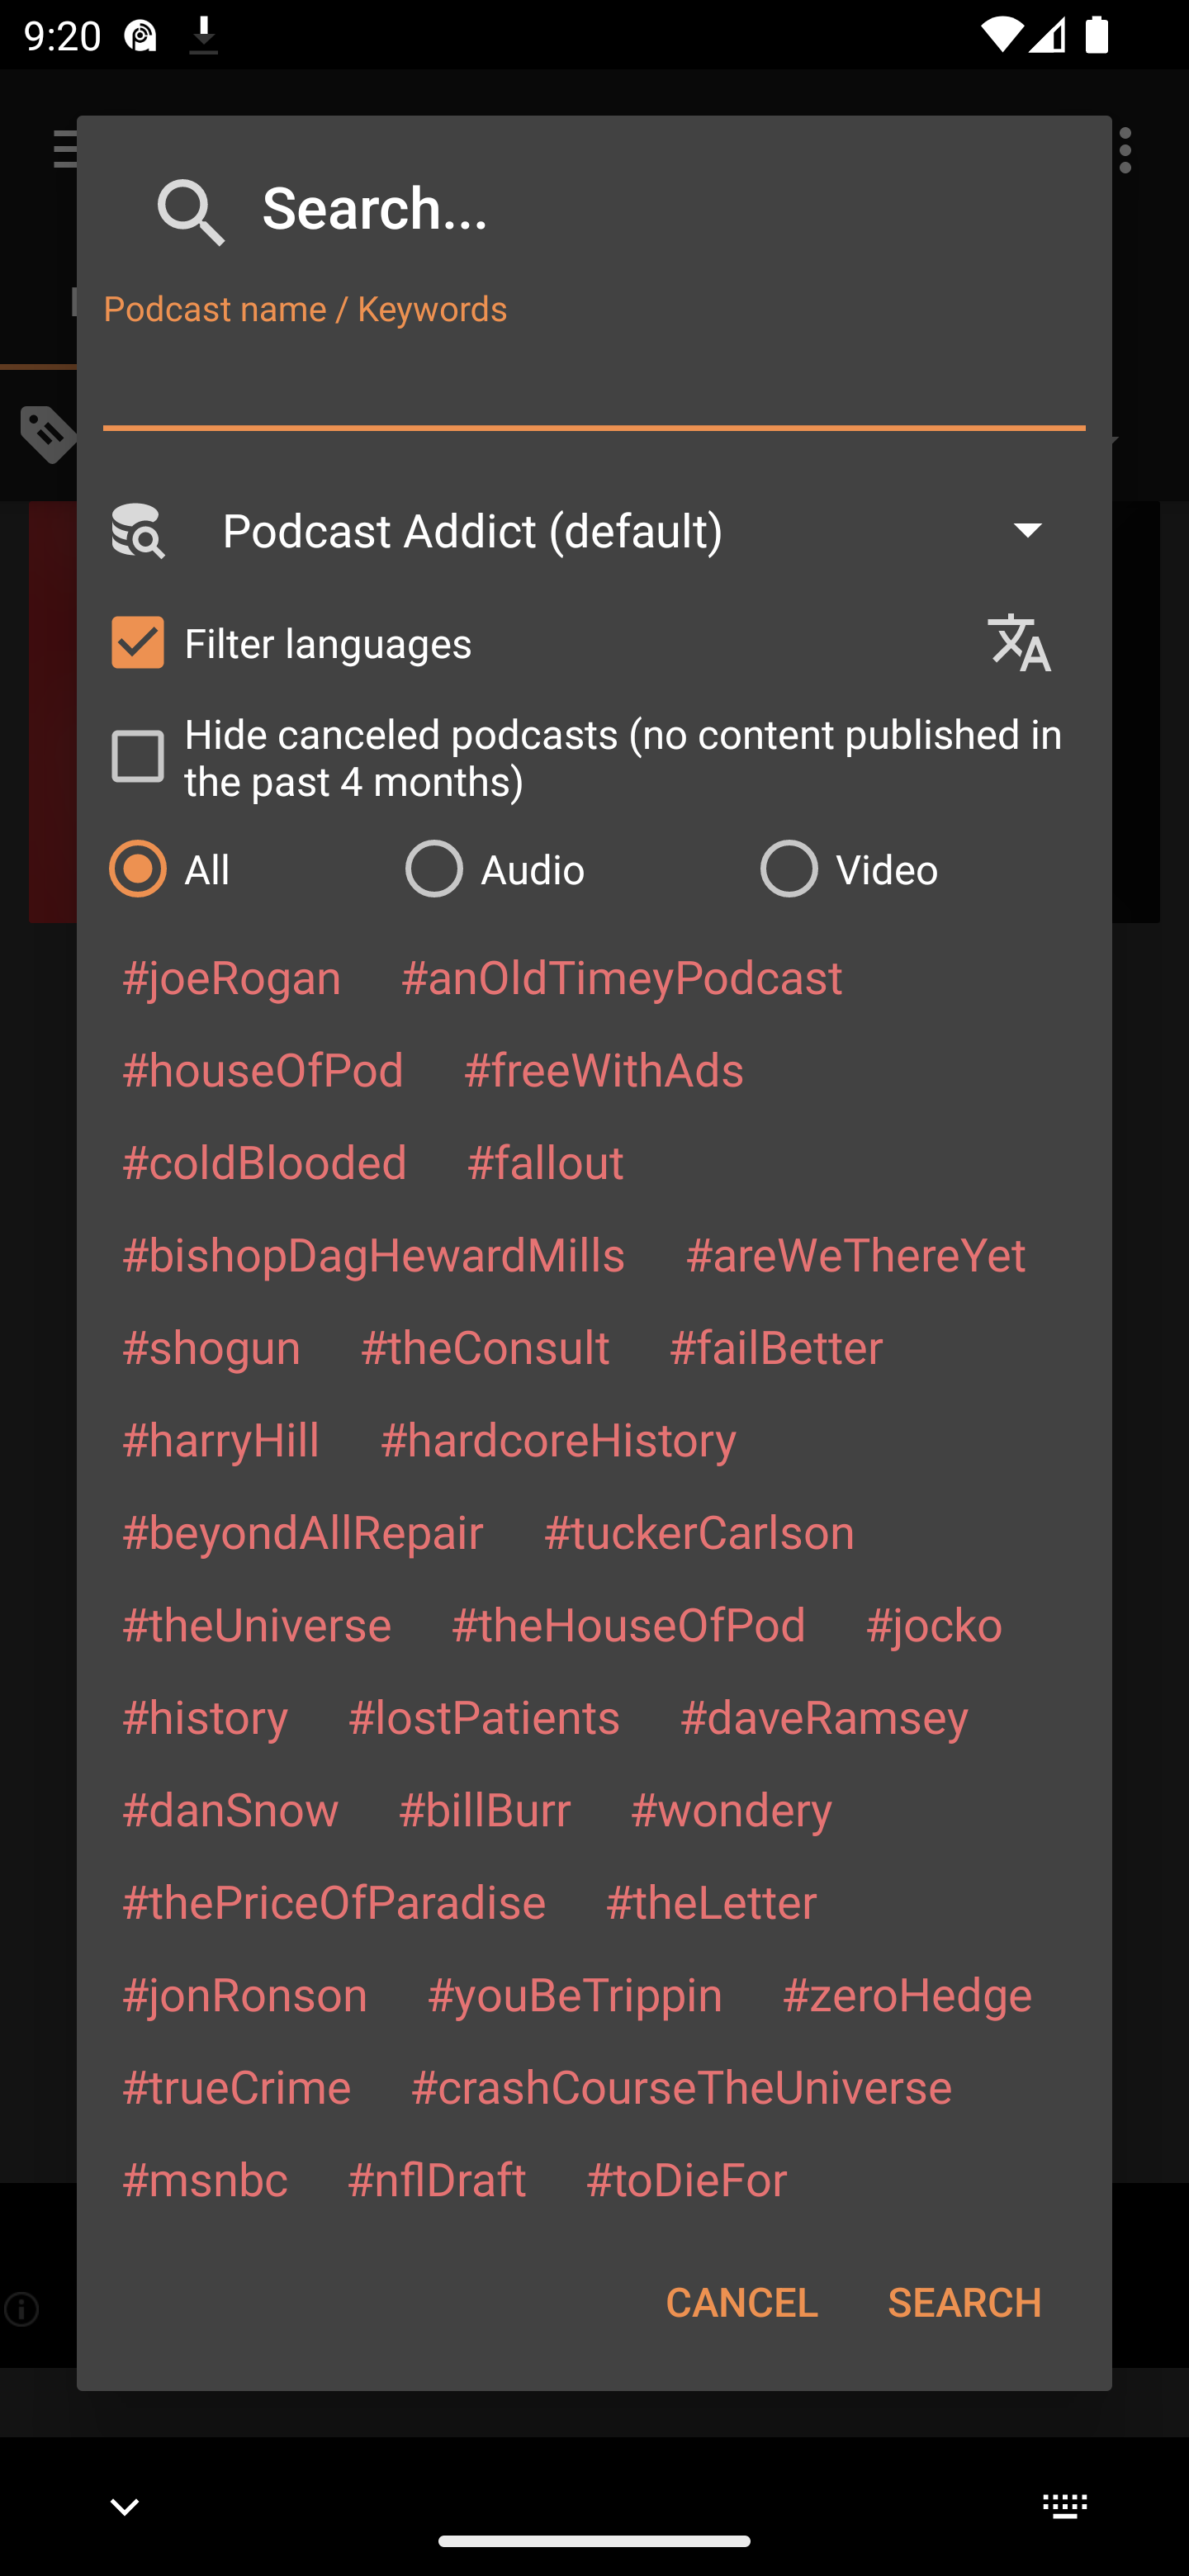  What do you see at coordinates (334, 1901) in the screenshot?
I see `#thePriceOfParadise` at bounding box center [334, 1901].